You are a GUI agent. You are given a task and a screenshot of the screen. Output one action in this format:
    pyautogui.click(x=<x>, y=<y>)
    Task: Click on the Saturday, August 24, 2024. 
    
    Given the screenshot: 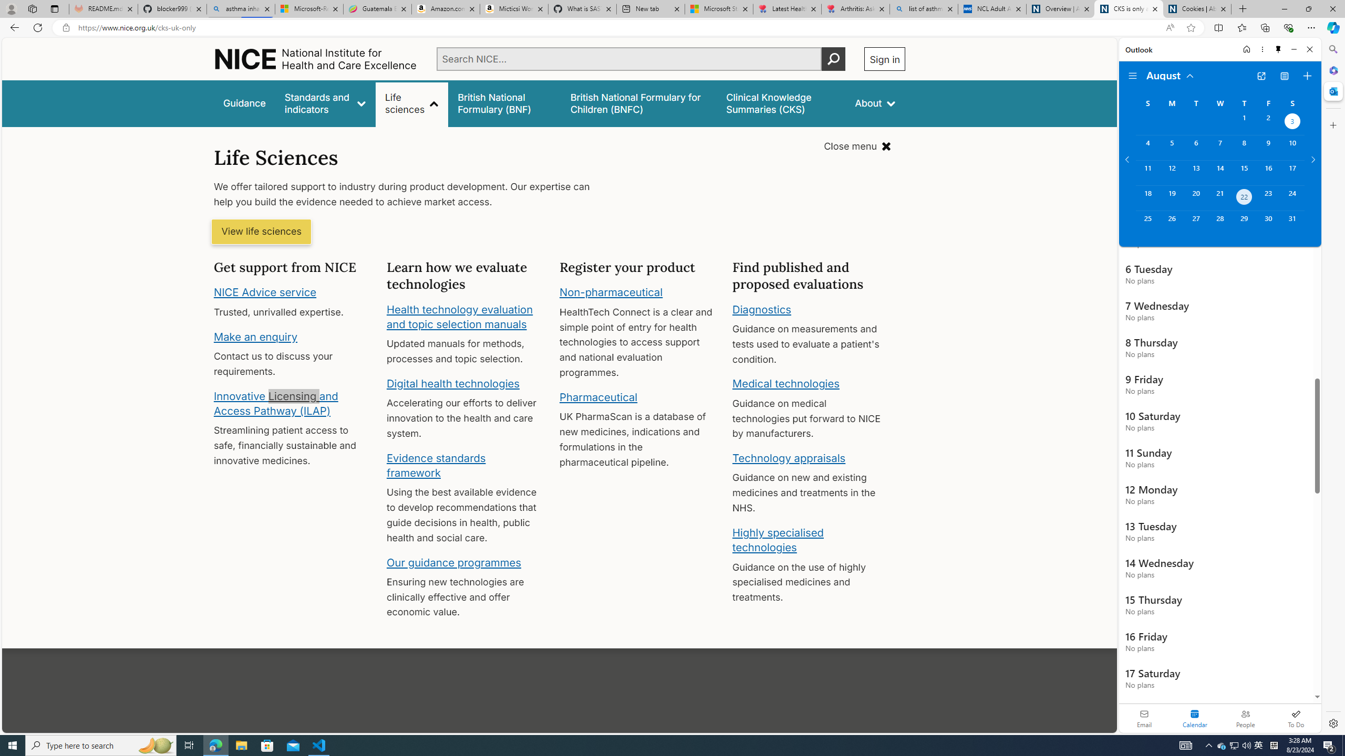 What is the action you would take?
    pyautogui.click(x=1292, y=198)
    